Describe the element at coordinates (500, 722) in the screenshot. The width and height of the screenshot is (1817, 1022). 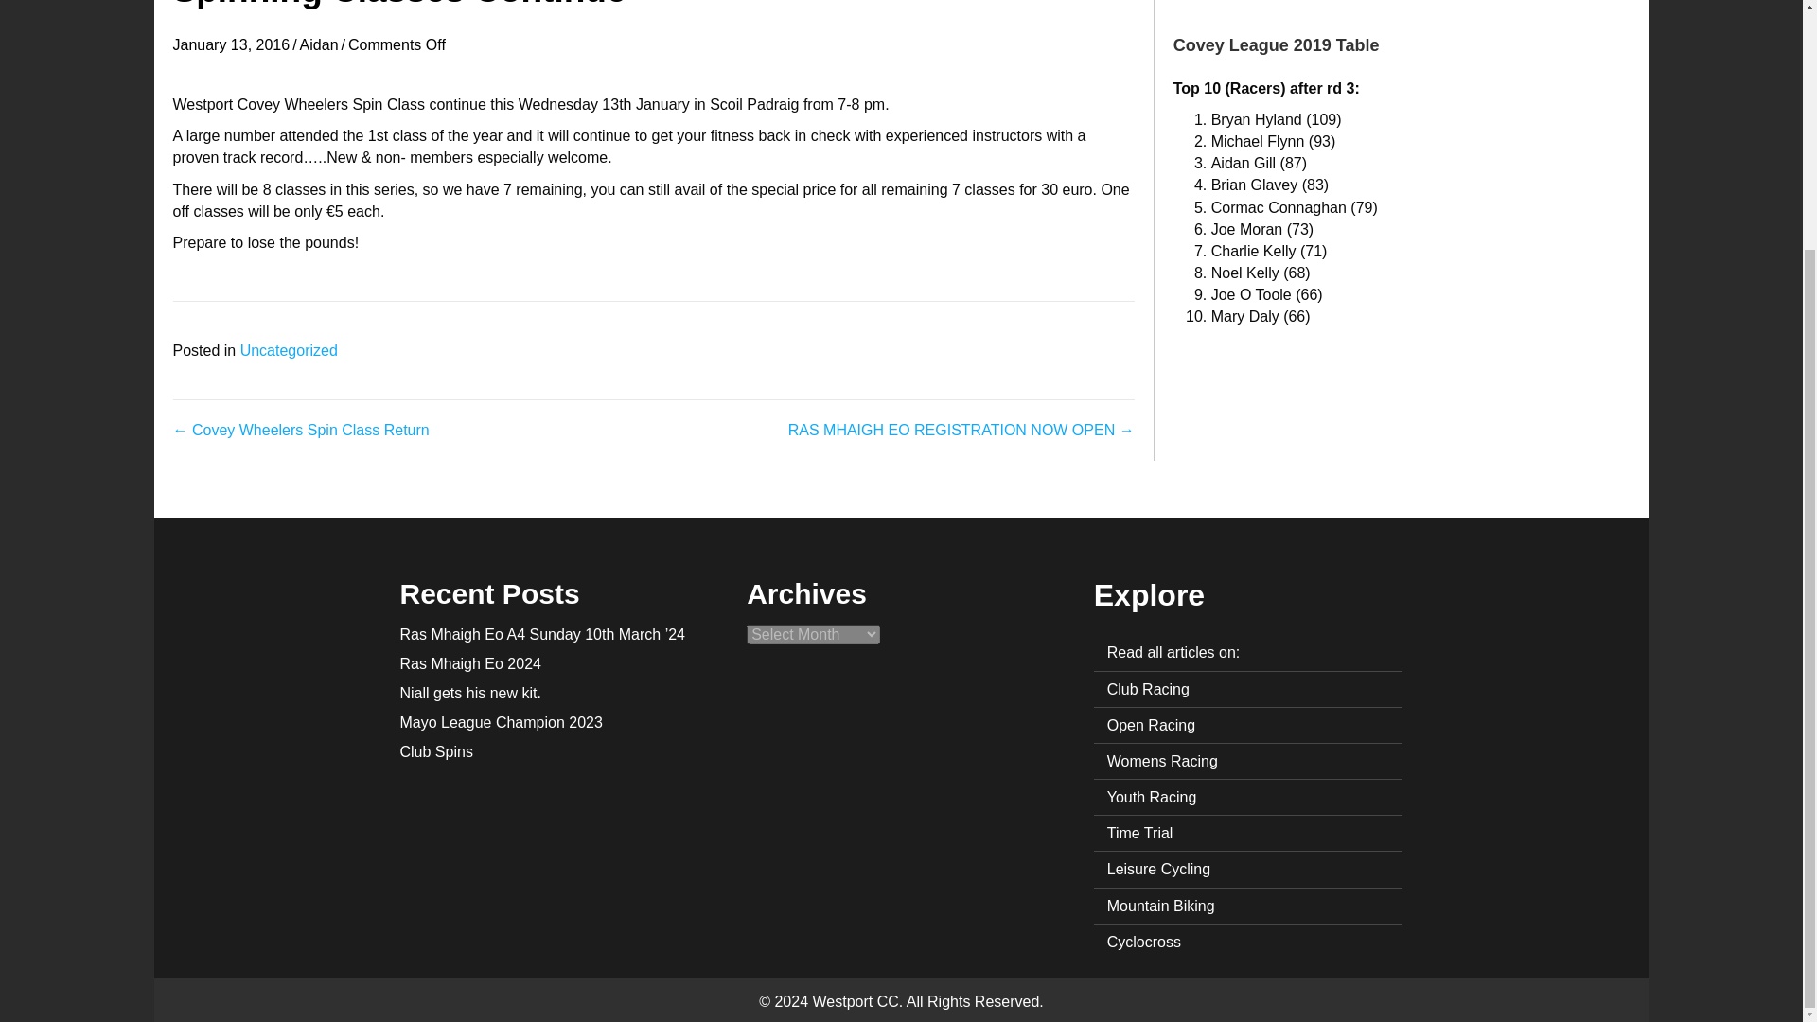
I see `Mayo League Champion 2023` at that location.